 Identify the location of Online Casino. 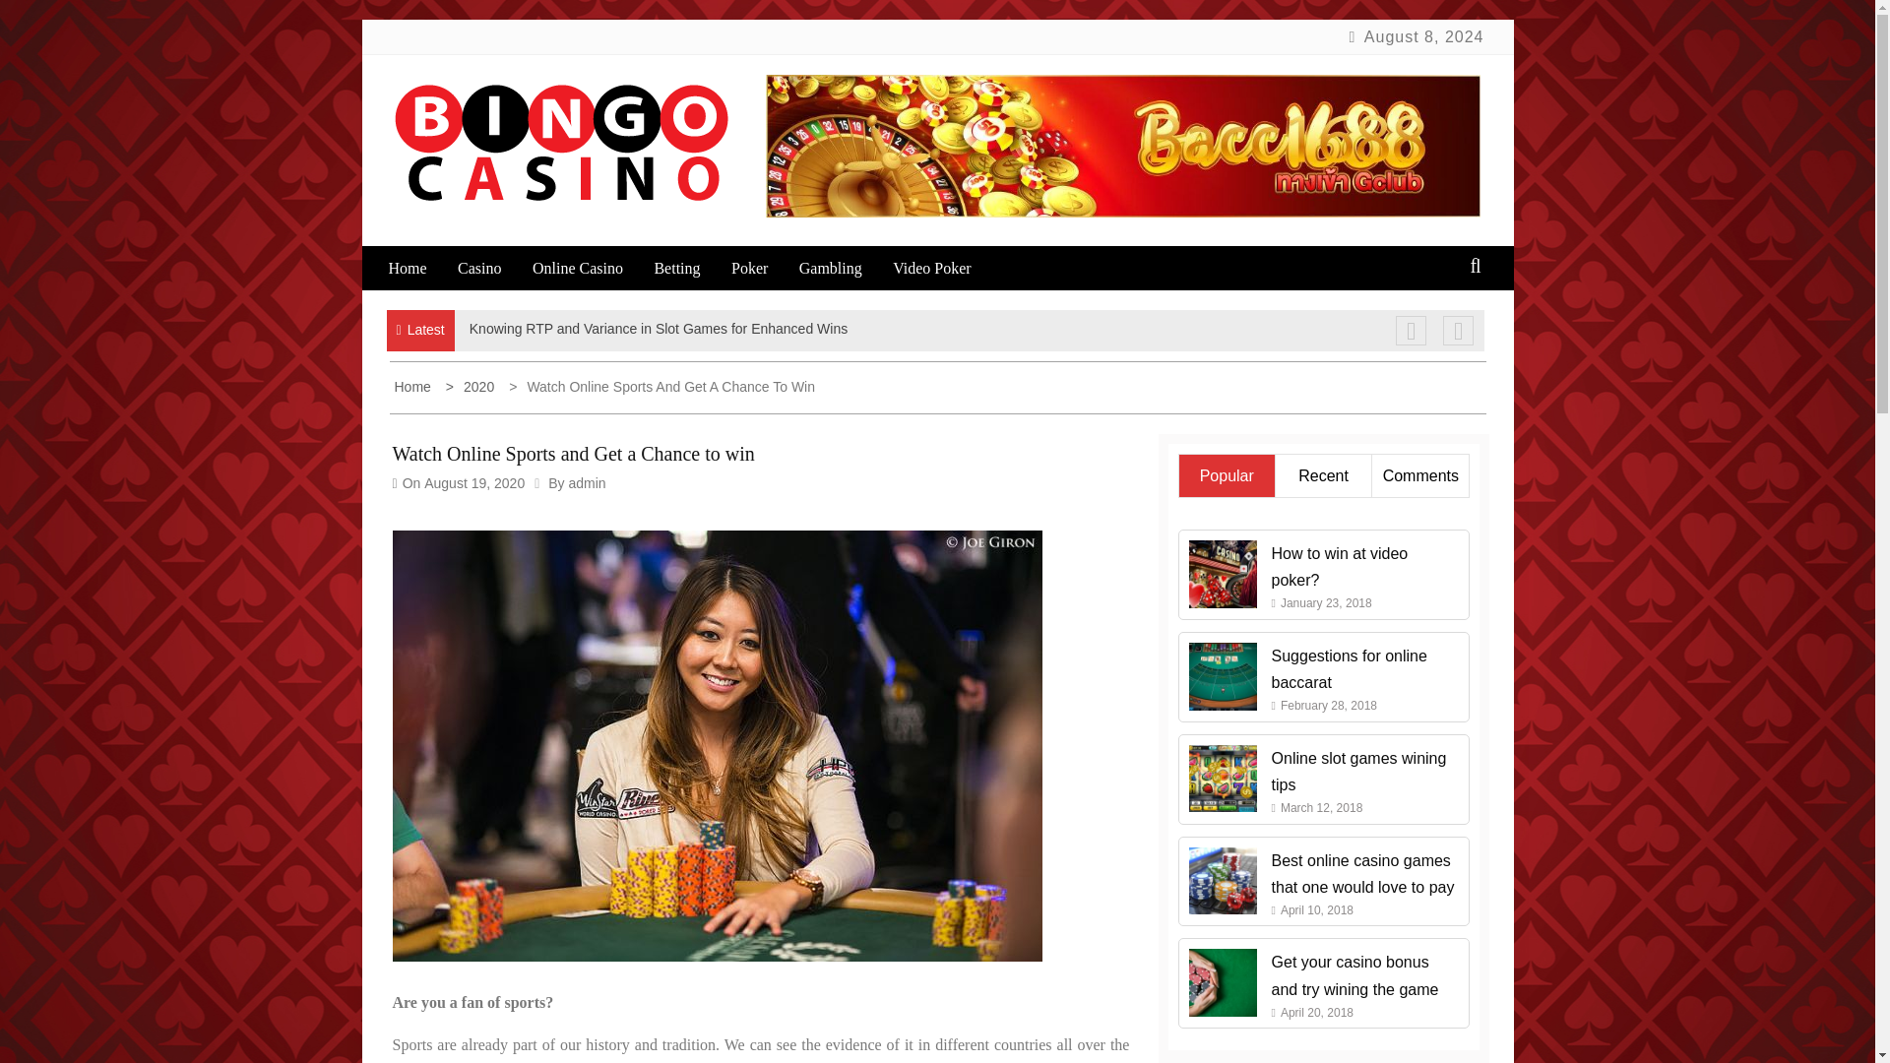
(591, 268).